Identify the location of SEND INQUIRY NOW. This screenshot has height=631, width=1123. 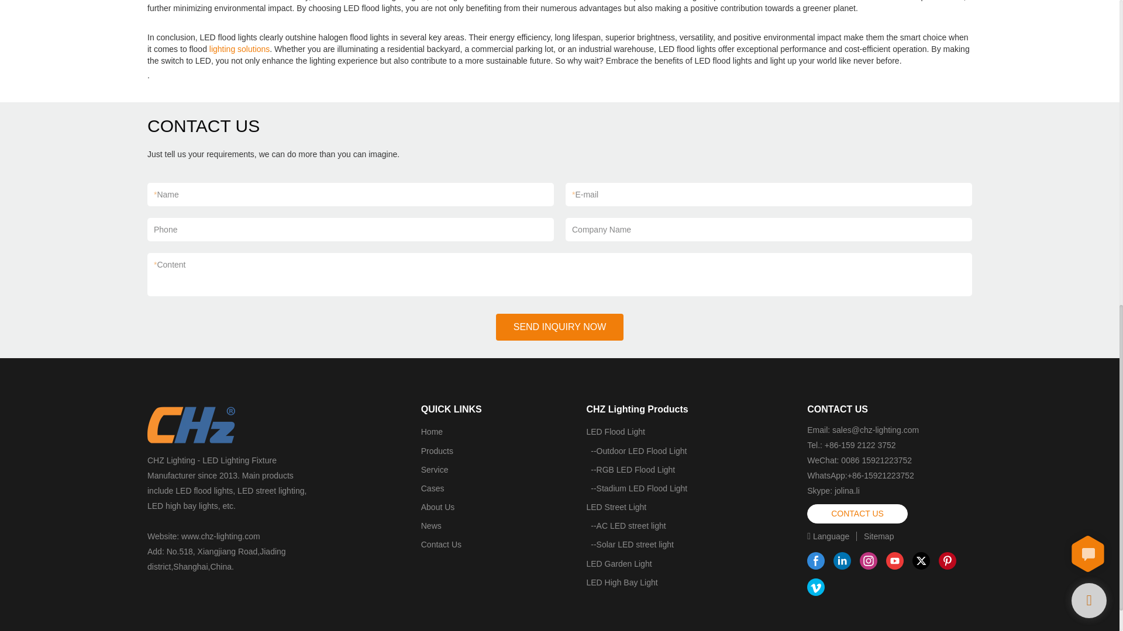
(560, 327).